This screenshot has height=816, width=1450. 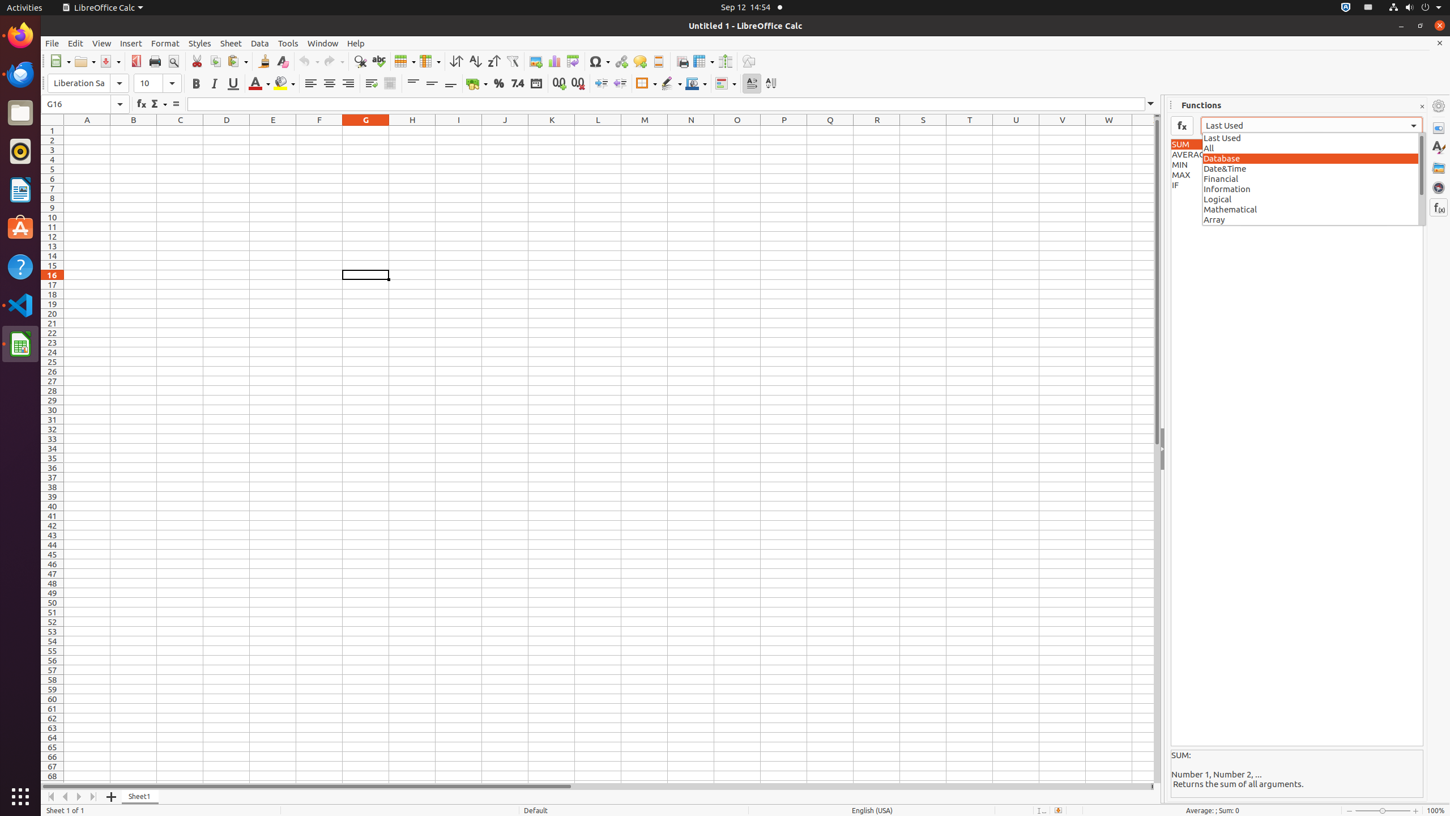 What do you see at coordinates (696, 84) in the screenshot?
I see `Border Color` at bounding box center [696, 84].